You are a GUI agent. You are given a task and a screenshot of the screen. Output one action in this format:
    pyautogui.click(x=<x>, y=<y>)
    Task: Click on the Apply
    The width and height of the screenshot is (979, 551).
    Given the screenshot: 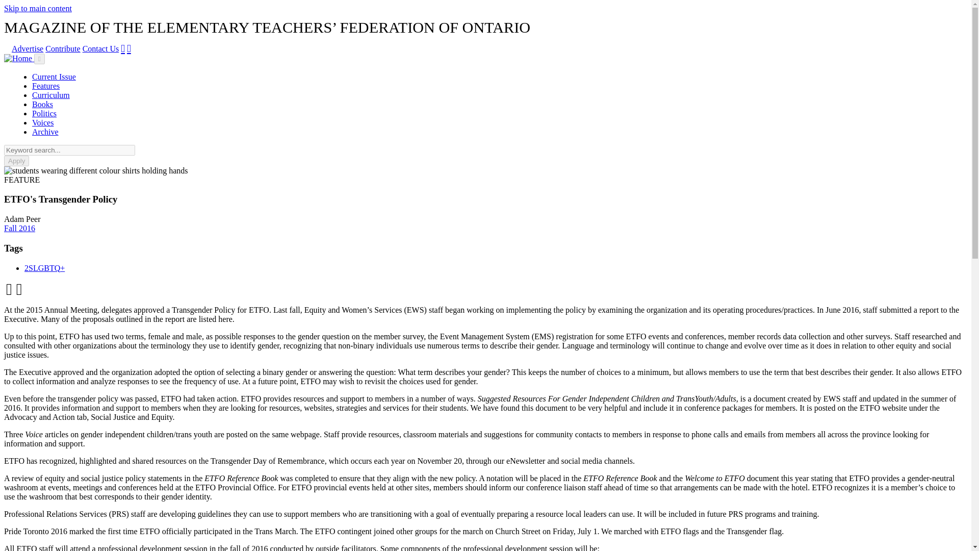 What is the action you would take?
    pyautogui.click(x=16, y=161)
    